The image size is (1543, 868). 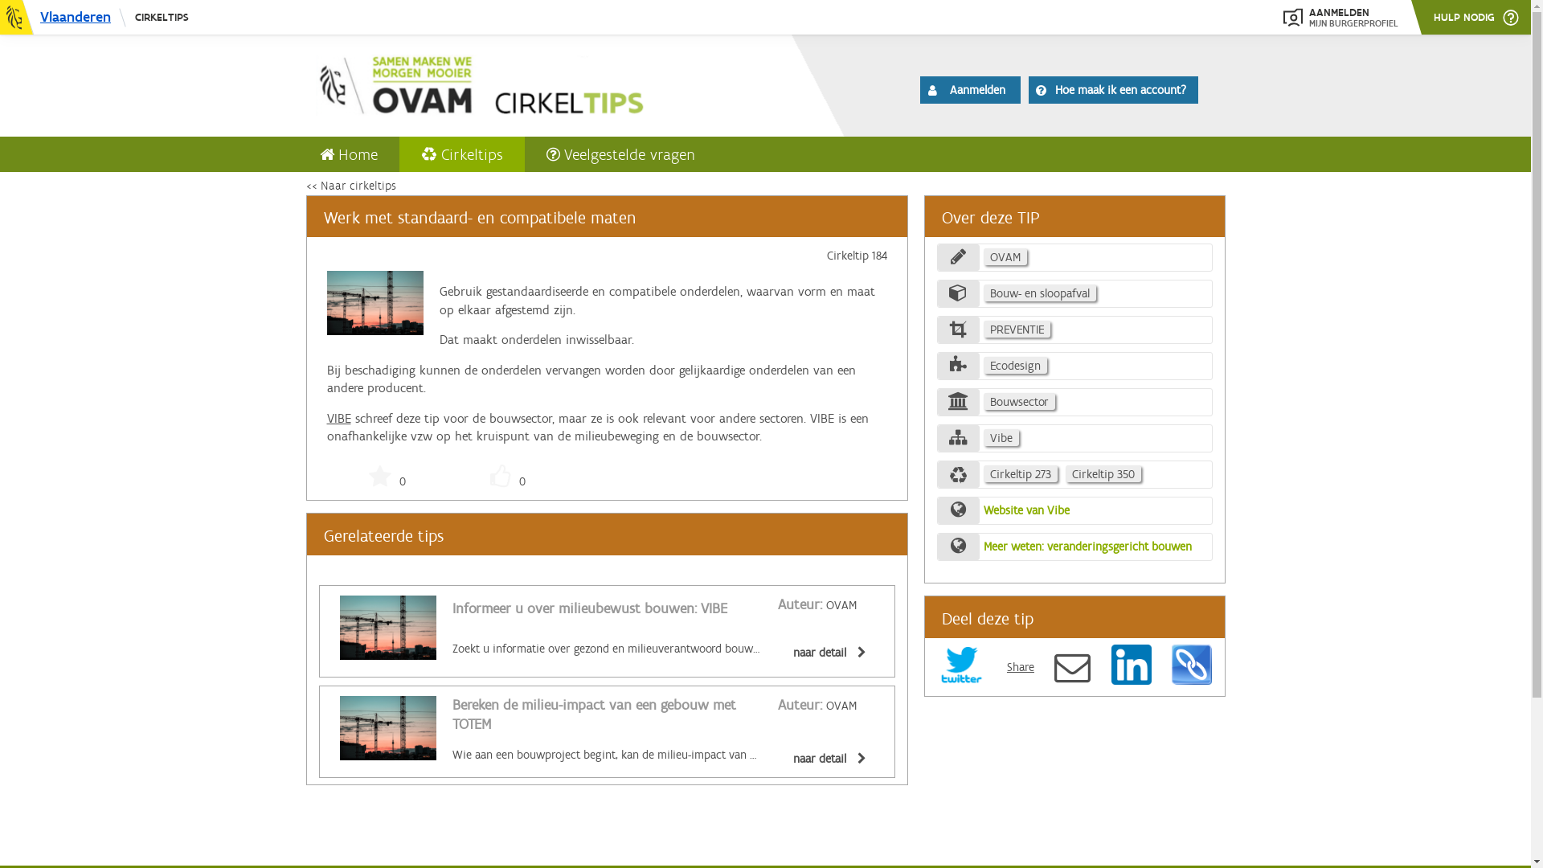 I want to click on naar detail, so click(x=826, y=653).